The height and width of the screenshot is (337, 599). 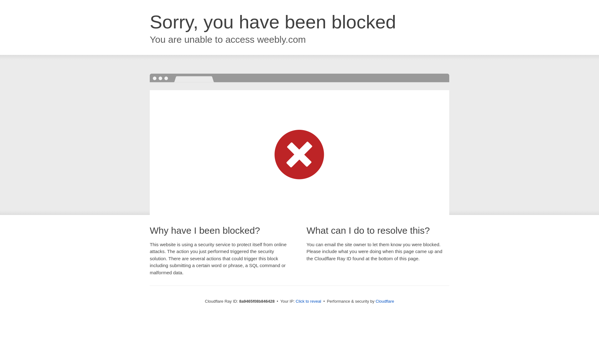 What do you see at coordinates (385, 301) in the screenshot?
I see `Cloudflare` at bounding box center [385, 301].